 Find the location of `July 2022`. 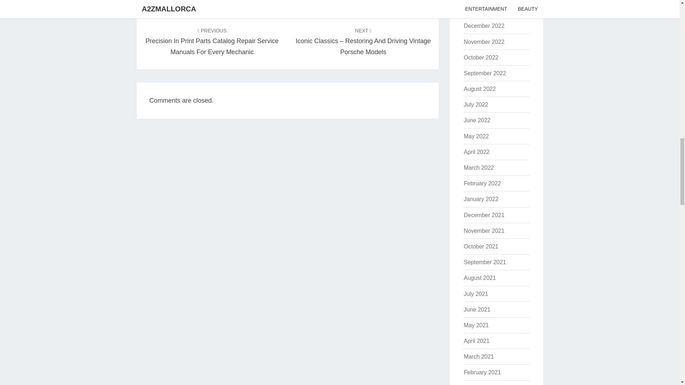

July 2022 is located at coordinates (476, 105).